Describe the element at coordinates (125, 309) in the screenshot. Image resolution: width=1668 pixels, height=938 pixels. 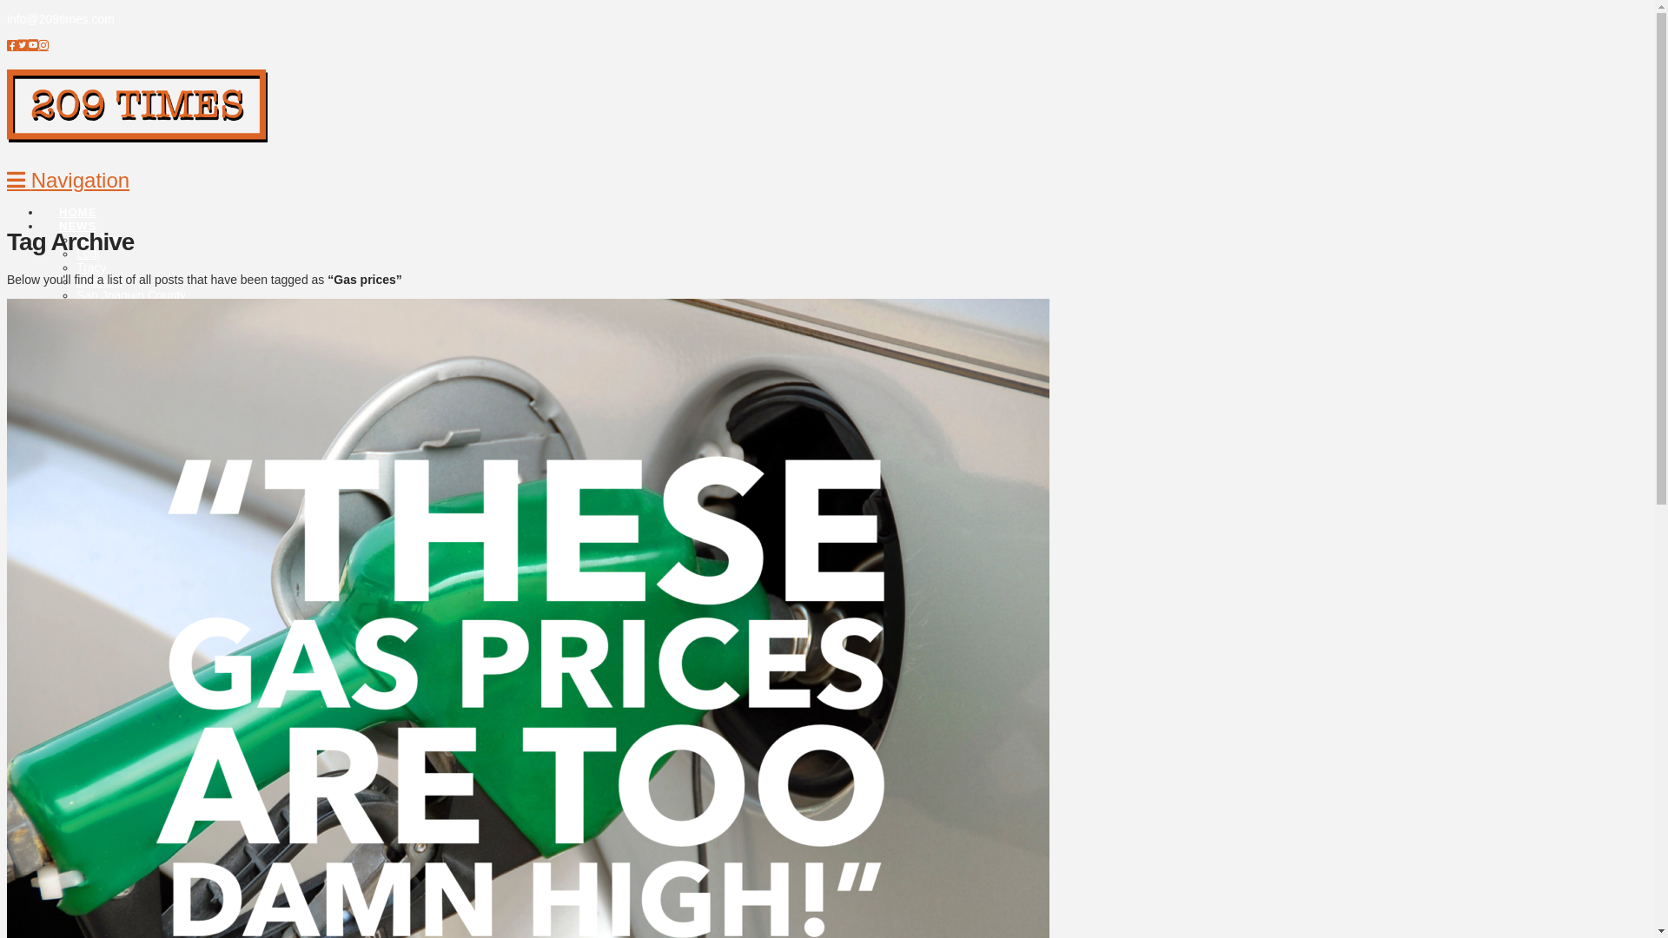
I see `Stanislaus County` at that location.